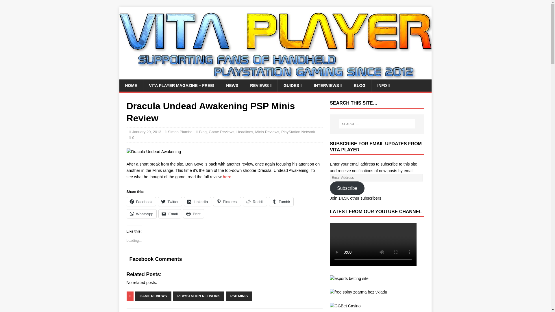 This screenshot has height=312, width=555. What do you see at coordinates (281, 201) in the screenshot?
I see `Click to share on Tumblr` at bounding box center [281, 201].